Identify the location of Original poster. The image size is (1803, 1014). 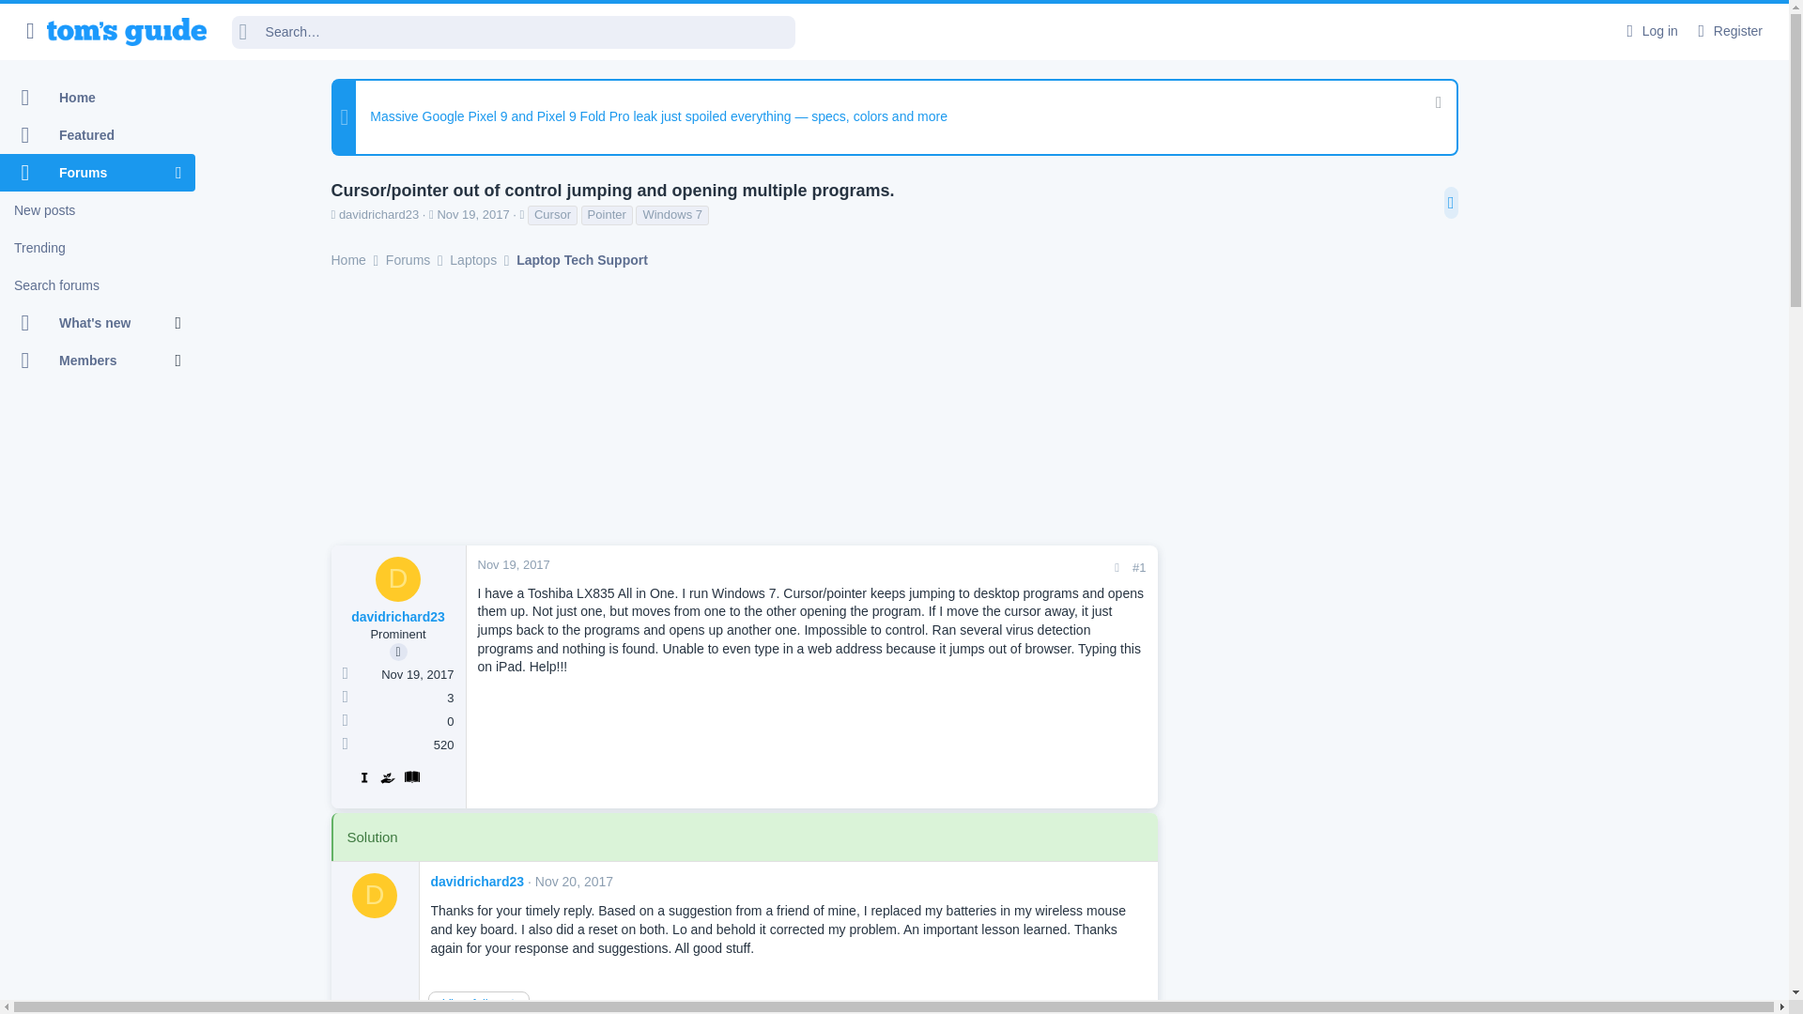
(398, 652).